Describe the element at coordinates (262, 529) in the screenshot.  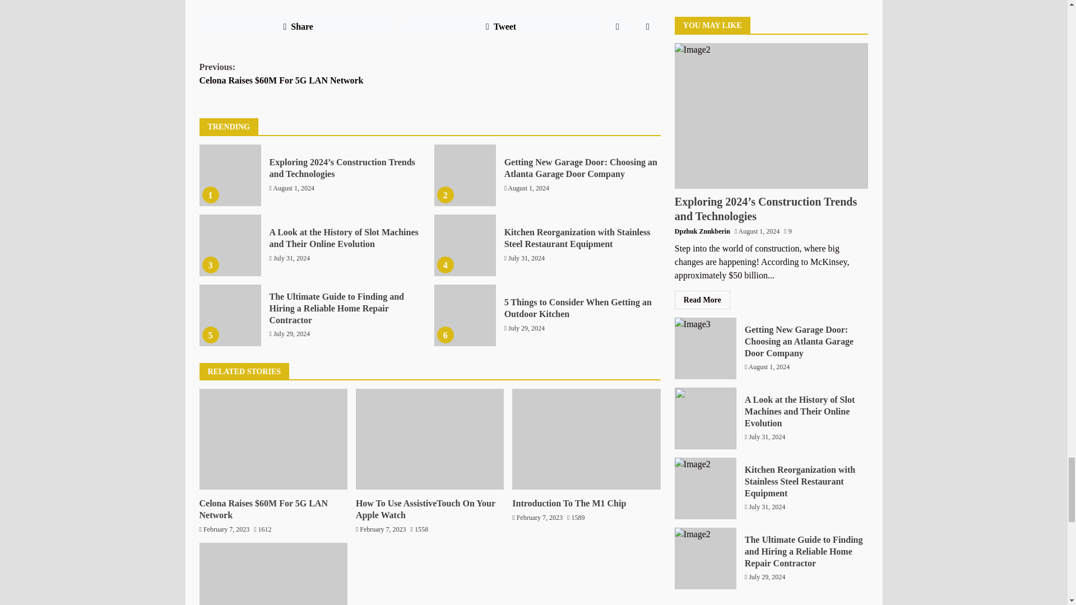
I see `1612` at that location.